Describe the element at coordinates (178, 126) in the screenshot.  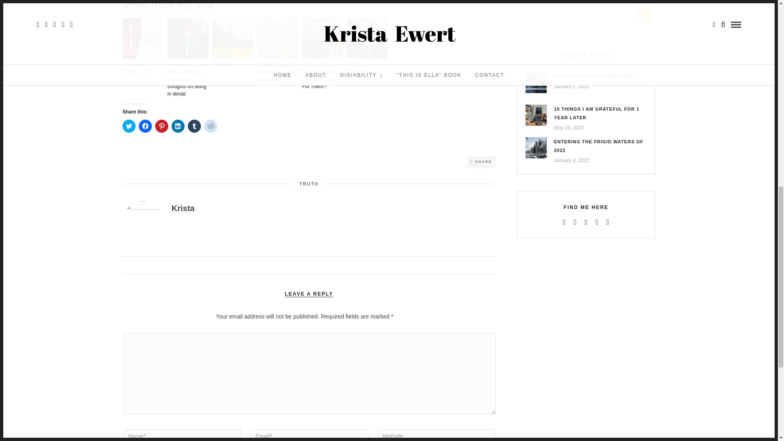
I see `Click to share on LinkedIn` at that location.